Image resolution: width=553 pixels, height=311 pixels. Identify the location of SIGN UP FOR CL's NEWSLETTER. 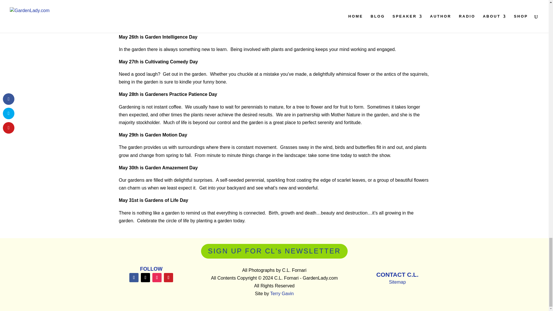
(274, 251).